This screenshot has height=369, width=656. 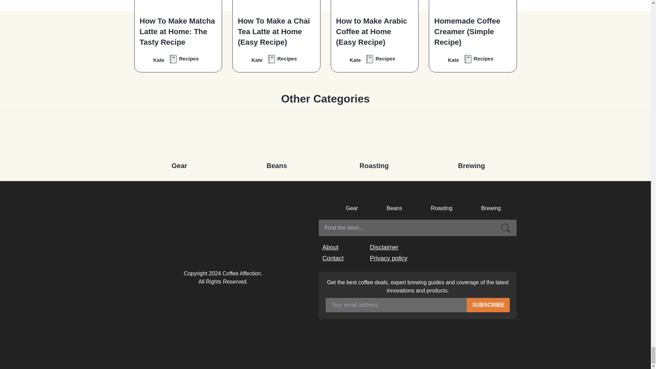 I want to click on Search, so click(x=506, y=228).